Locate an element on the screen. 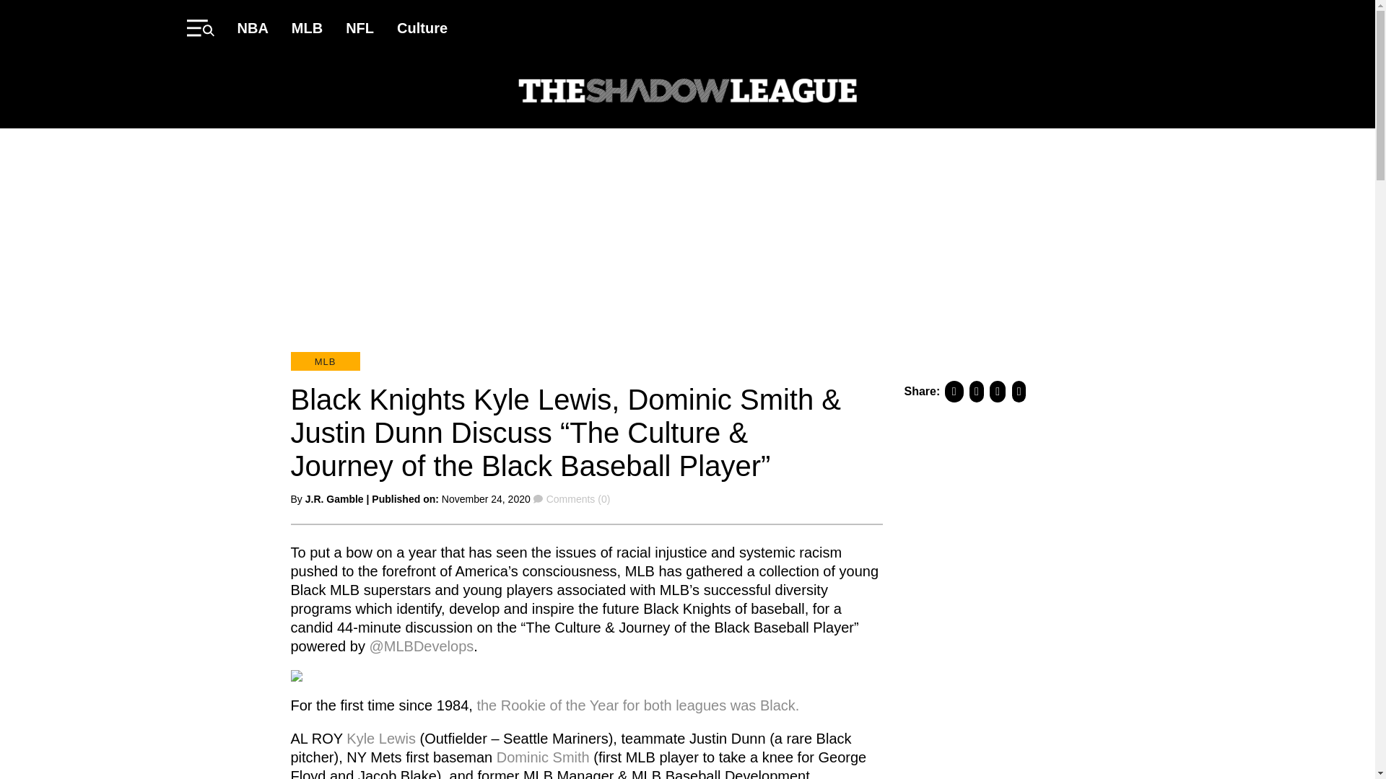  J.R. Gamble is located at coordinates (334, 498).